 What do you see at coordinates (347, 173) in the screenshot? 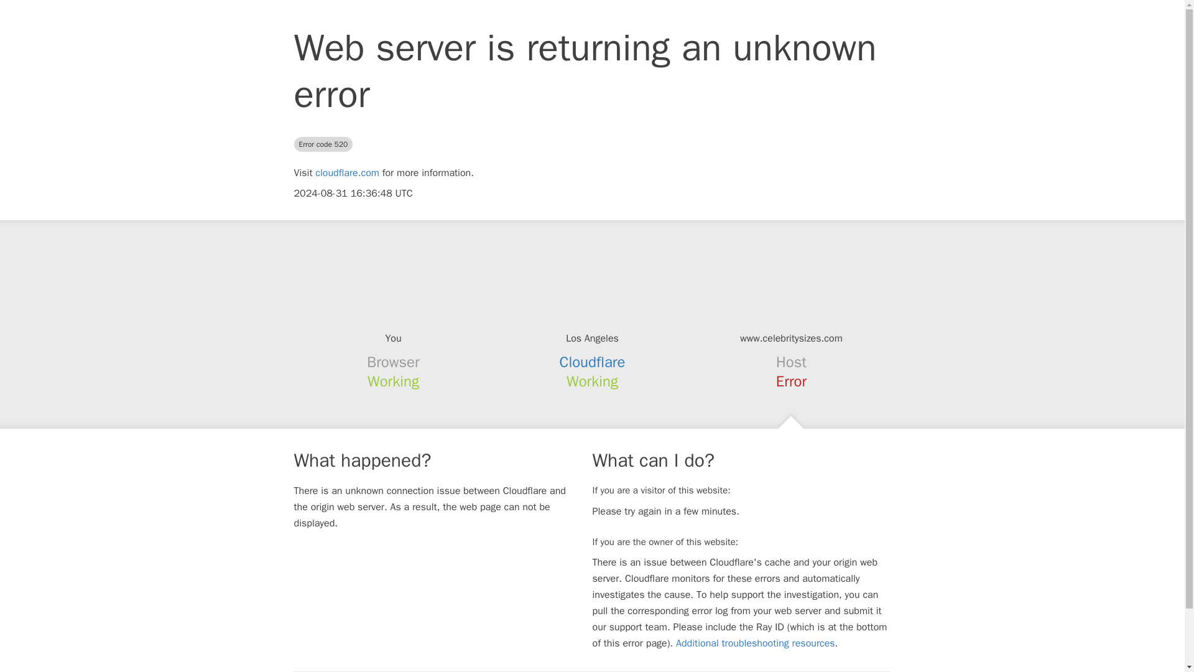
I see `cloudflare.com` at bounding box center [347, 173].